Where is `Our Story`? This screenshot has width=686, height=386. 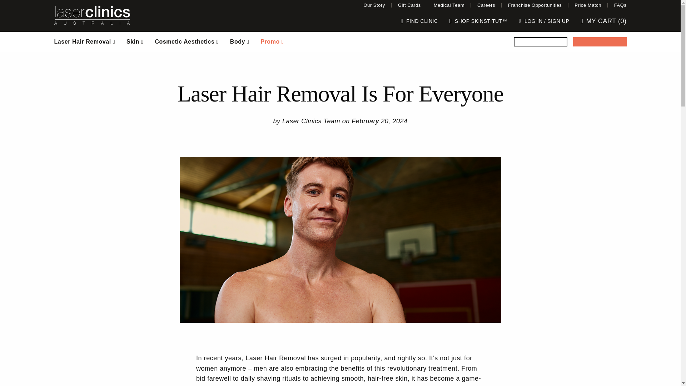
Our Story is located at coordinates (374, 5).